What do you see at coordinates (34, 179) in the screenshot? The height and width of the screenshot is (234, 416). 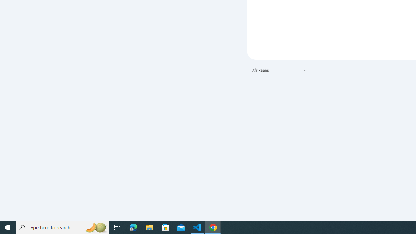 I see `Account` at bounding box center [34, 179].